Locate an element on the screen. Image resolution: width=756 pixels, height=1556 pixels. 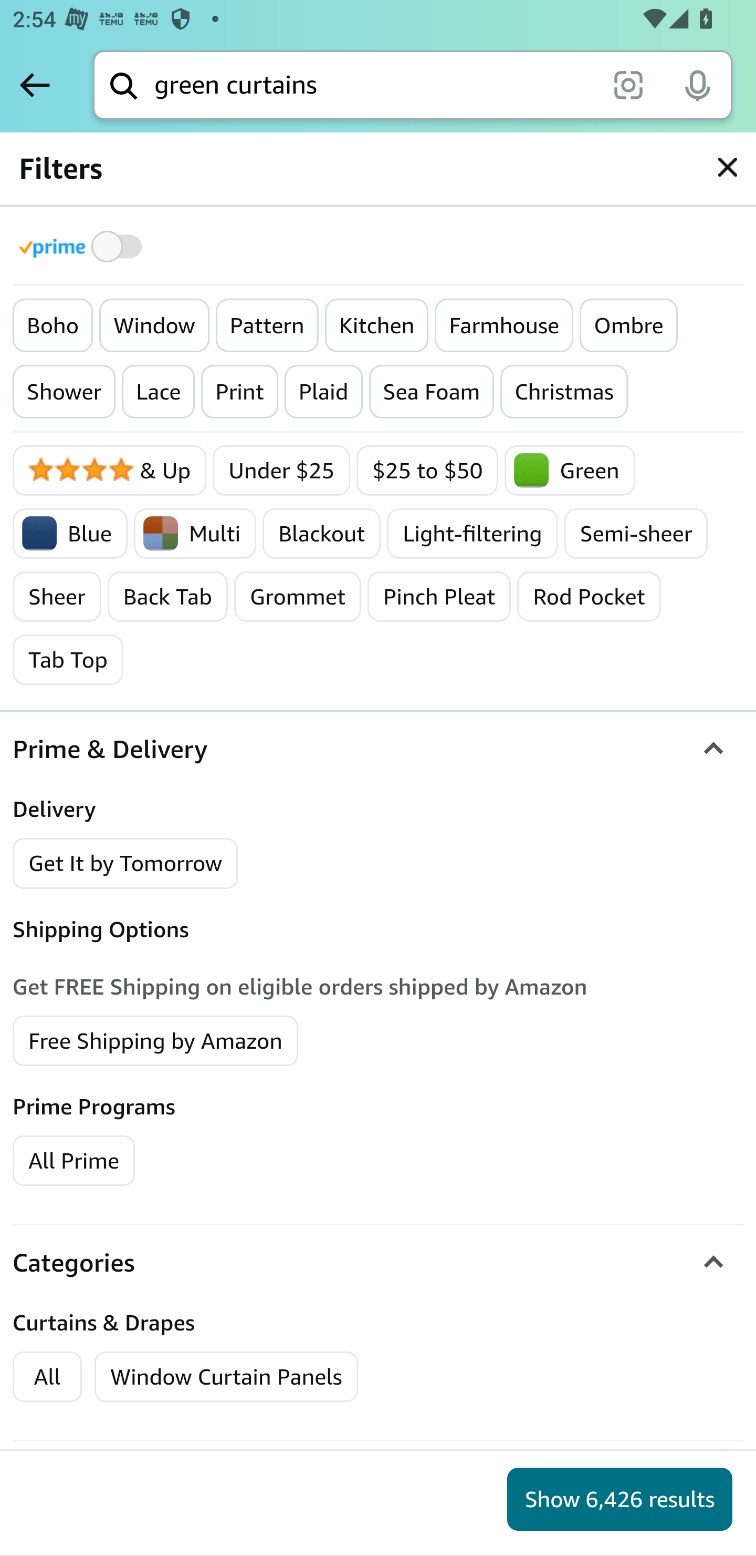
All Prime is located at coordinates (73, 1160).